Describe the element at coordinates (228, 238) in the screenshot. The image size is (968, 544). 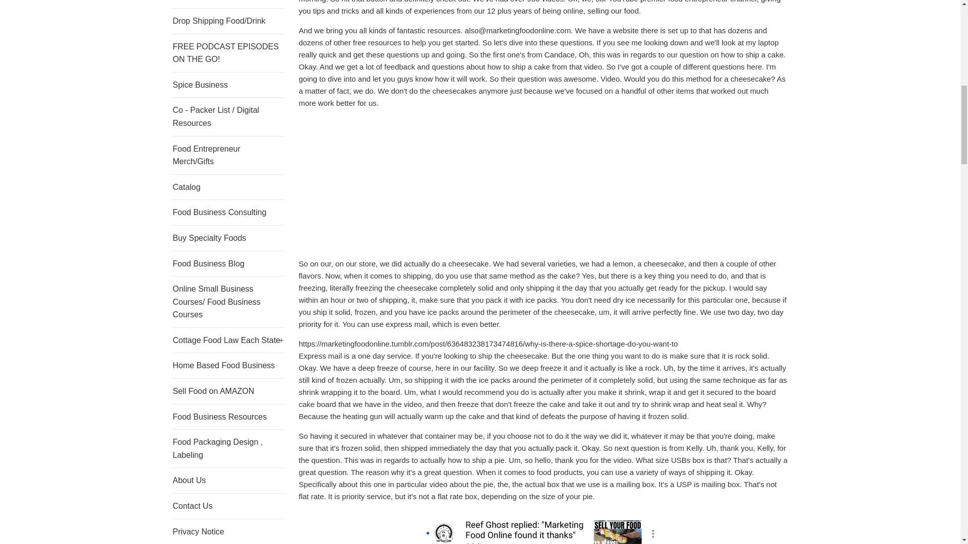
I see `Buy Specialty Foods` at that location.